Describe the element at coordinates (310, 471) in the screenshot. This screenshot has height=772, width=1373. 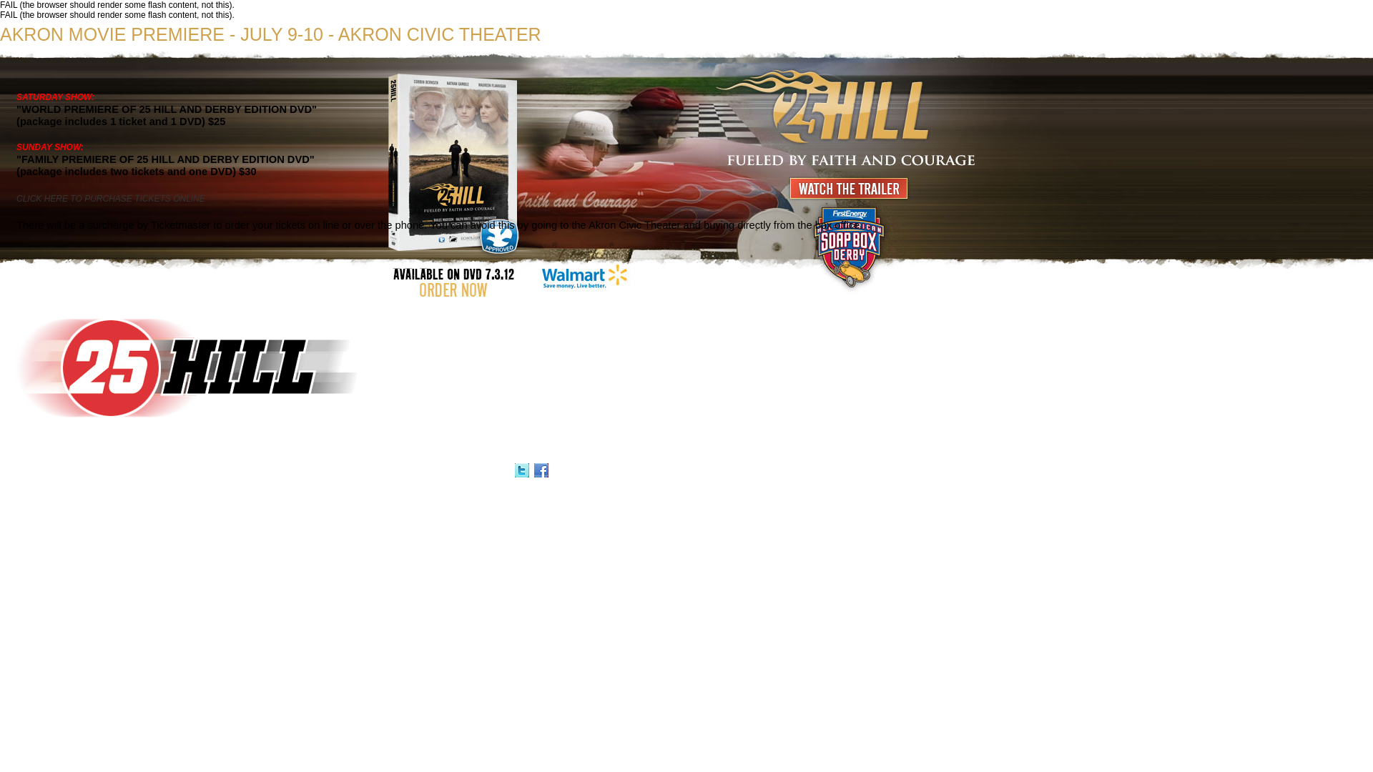
I see `NEWS & PRESS` at that location.